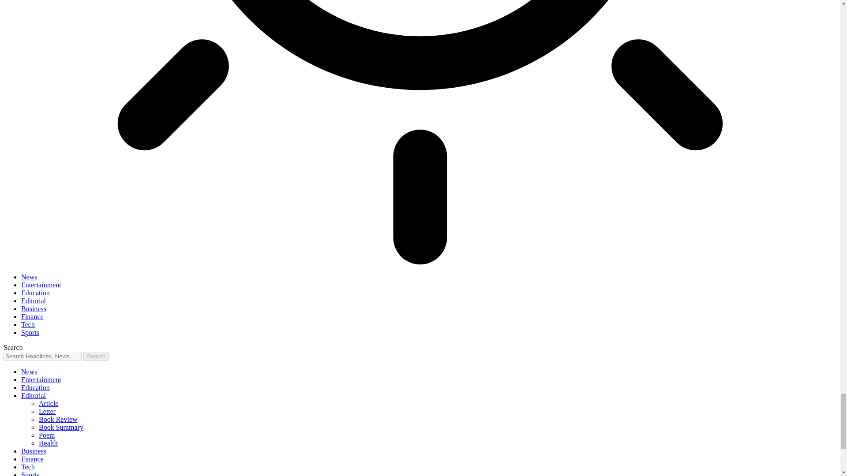 Image resolution: width=847 pixels, height=476 pixels. I want to click on Entertainment, so click(41, 380).